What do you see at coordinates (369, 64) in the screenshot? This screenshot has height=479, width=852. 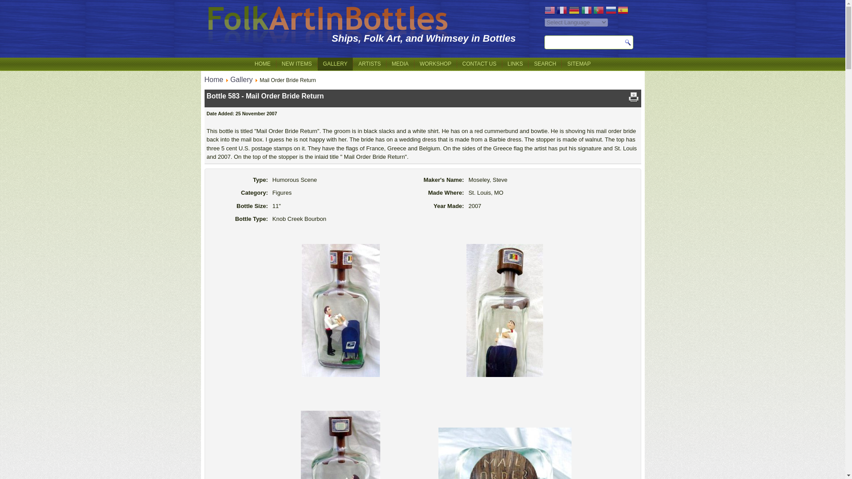 I see `ARTISTS` at bounding box center [369, 64].